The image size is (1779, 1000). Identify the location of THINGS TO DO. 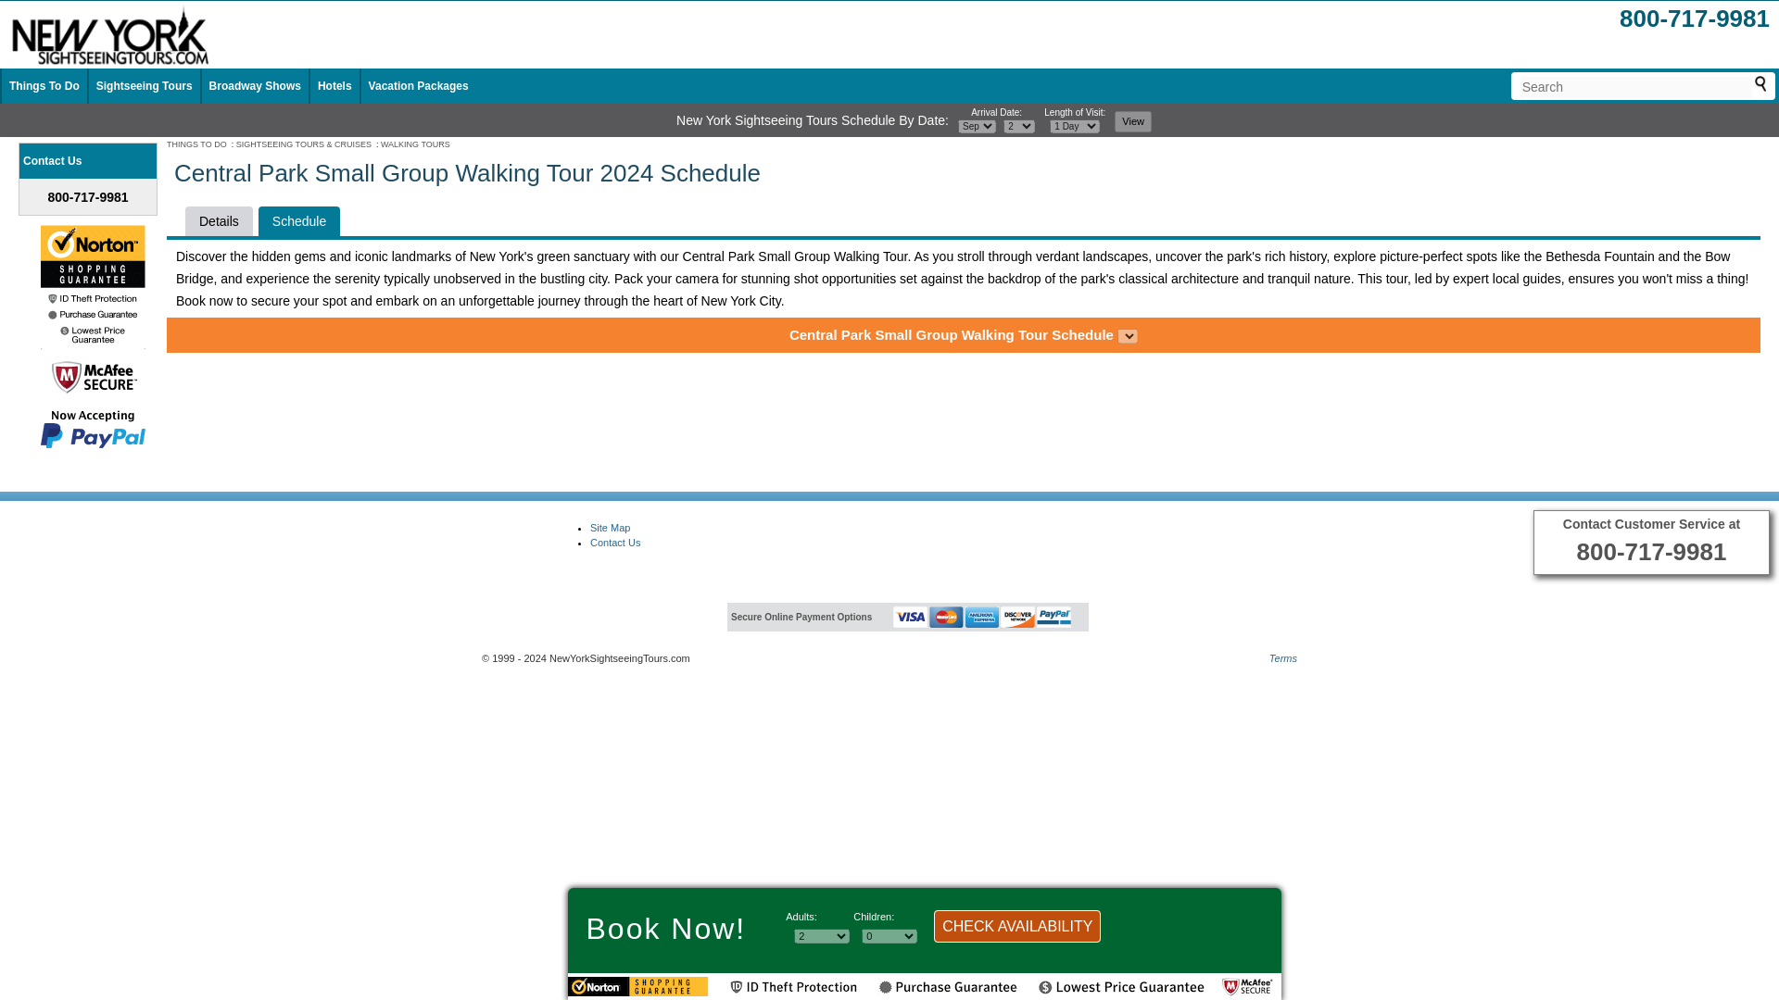
(196, 144).